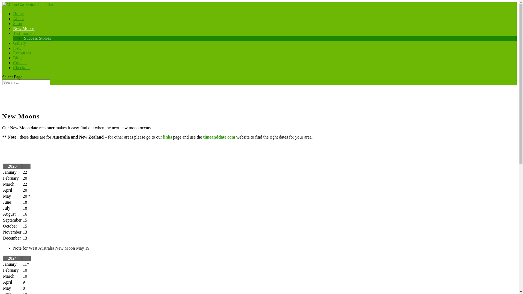  What do you see at coordinates (17, 60) in the screenshot?
I see `Blog` at bounding box center [17, 60].